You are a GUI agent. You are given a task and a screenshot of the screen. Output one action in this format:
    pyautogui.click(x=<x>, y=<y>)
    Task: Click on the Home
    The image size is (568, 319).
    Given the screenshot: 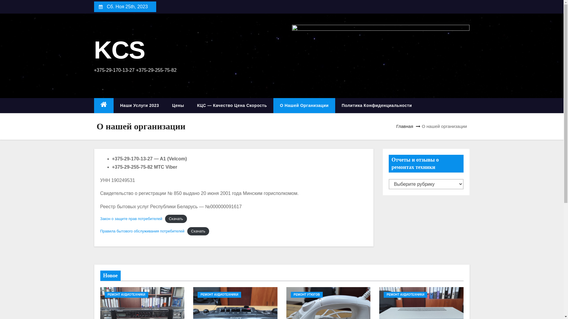 What is the action you would take?
    pyautogui.click(x=104, y=106)
    